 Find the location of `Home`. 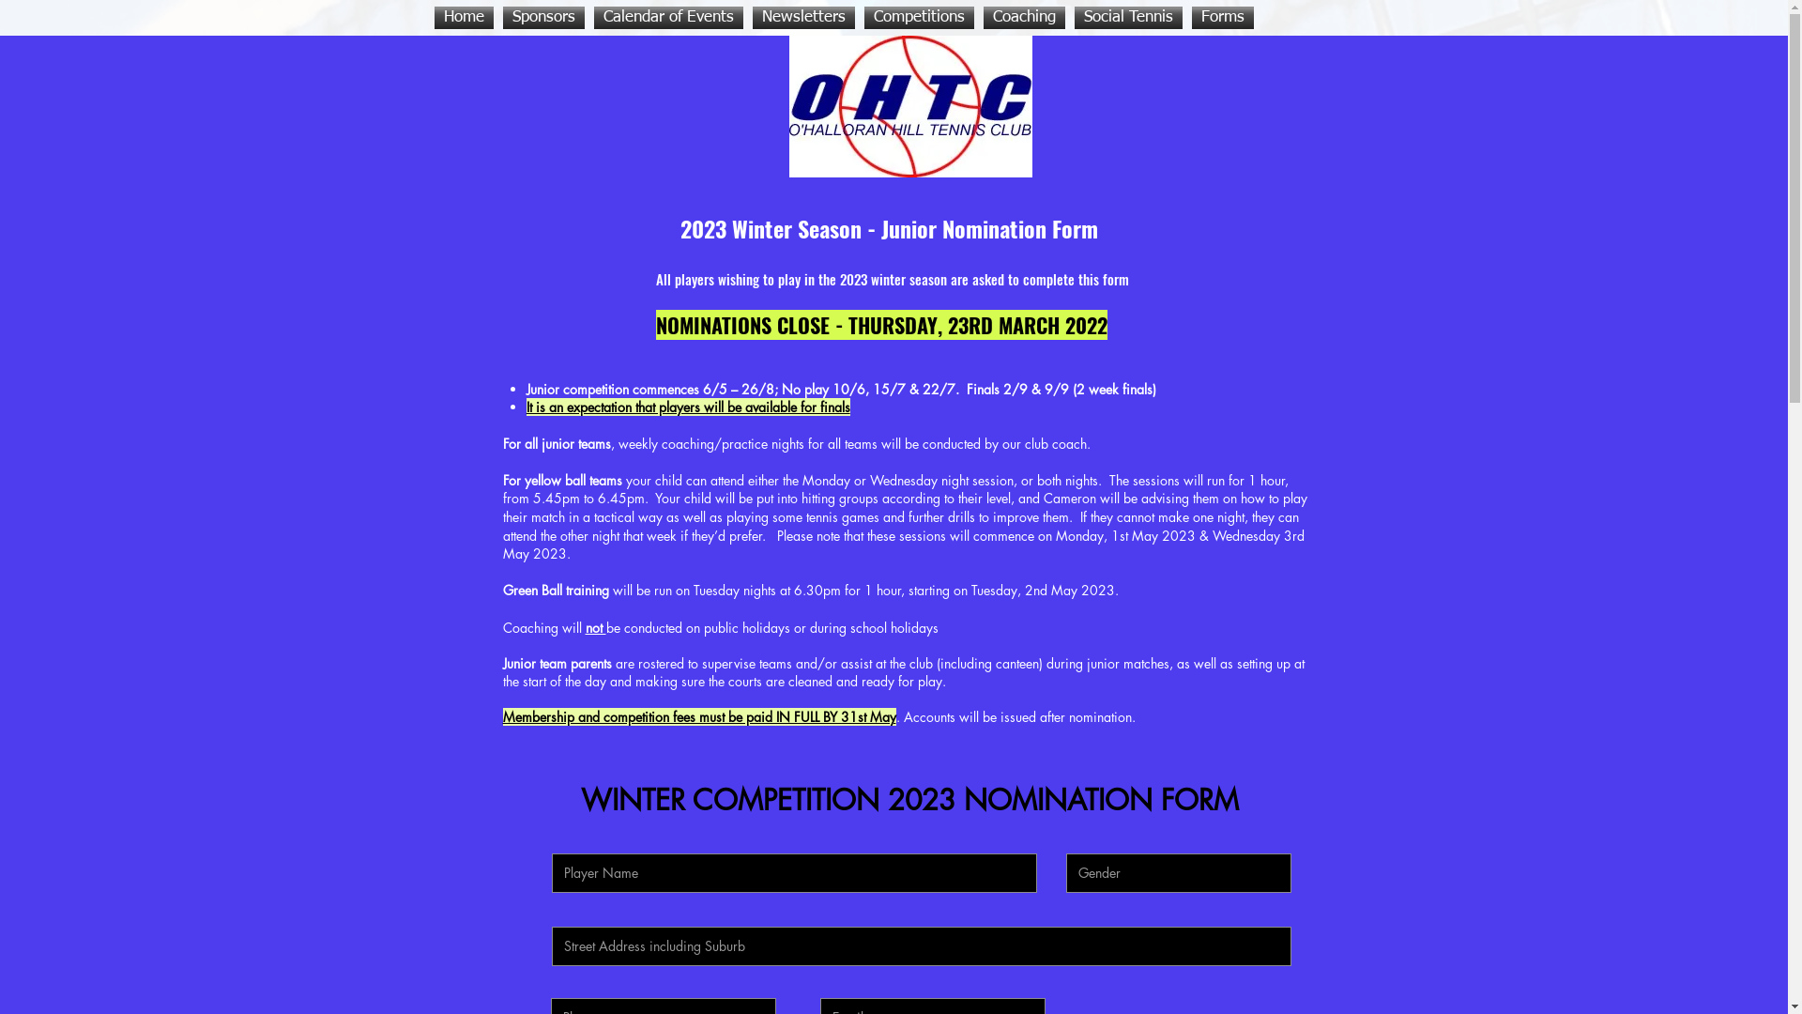

Home is located at coordinates (466, 18).